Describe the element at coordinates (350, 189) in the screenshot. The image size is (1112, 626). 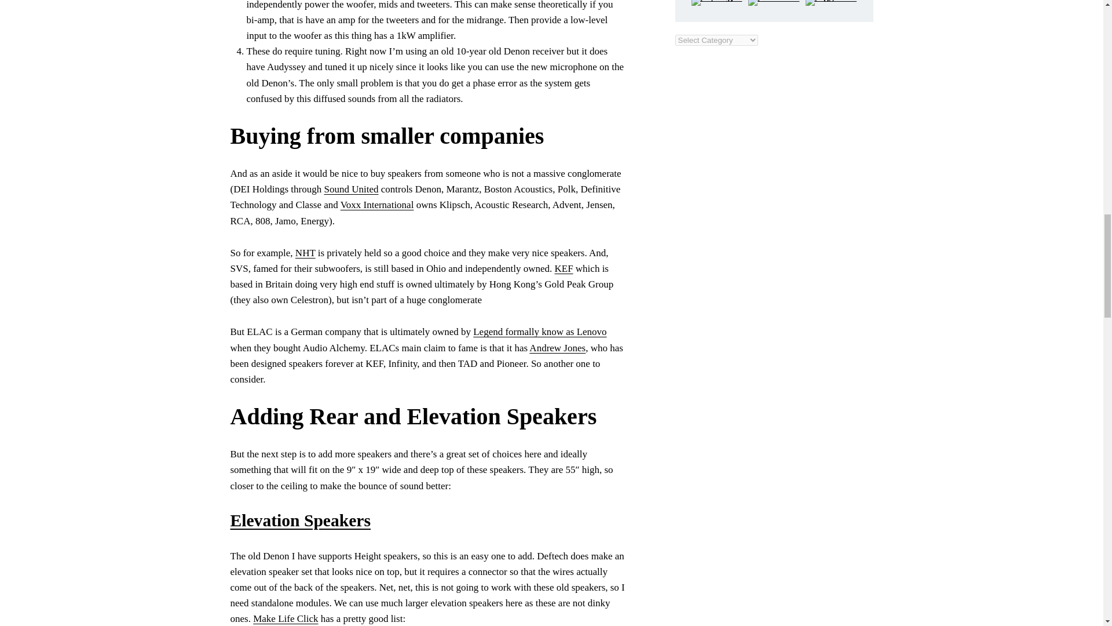
I see `Sound United` at that location.